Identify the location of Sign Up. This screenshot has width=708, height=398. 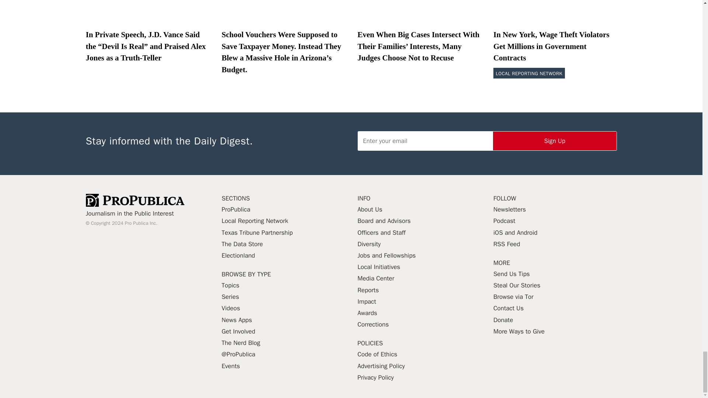
(555, 141).